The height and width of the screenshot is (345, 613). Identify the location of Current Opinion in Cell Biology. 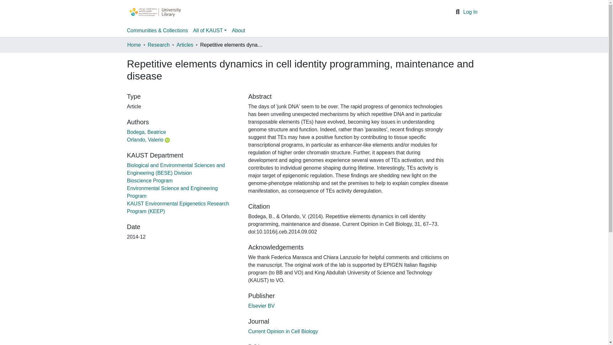
(283, 332).